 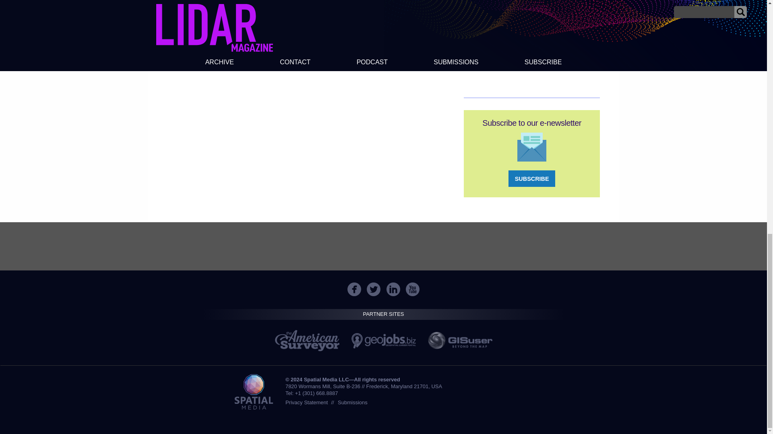 I want to click on SUBSCRIBE, so click(x=531, y=178).